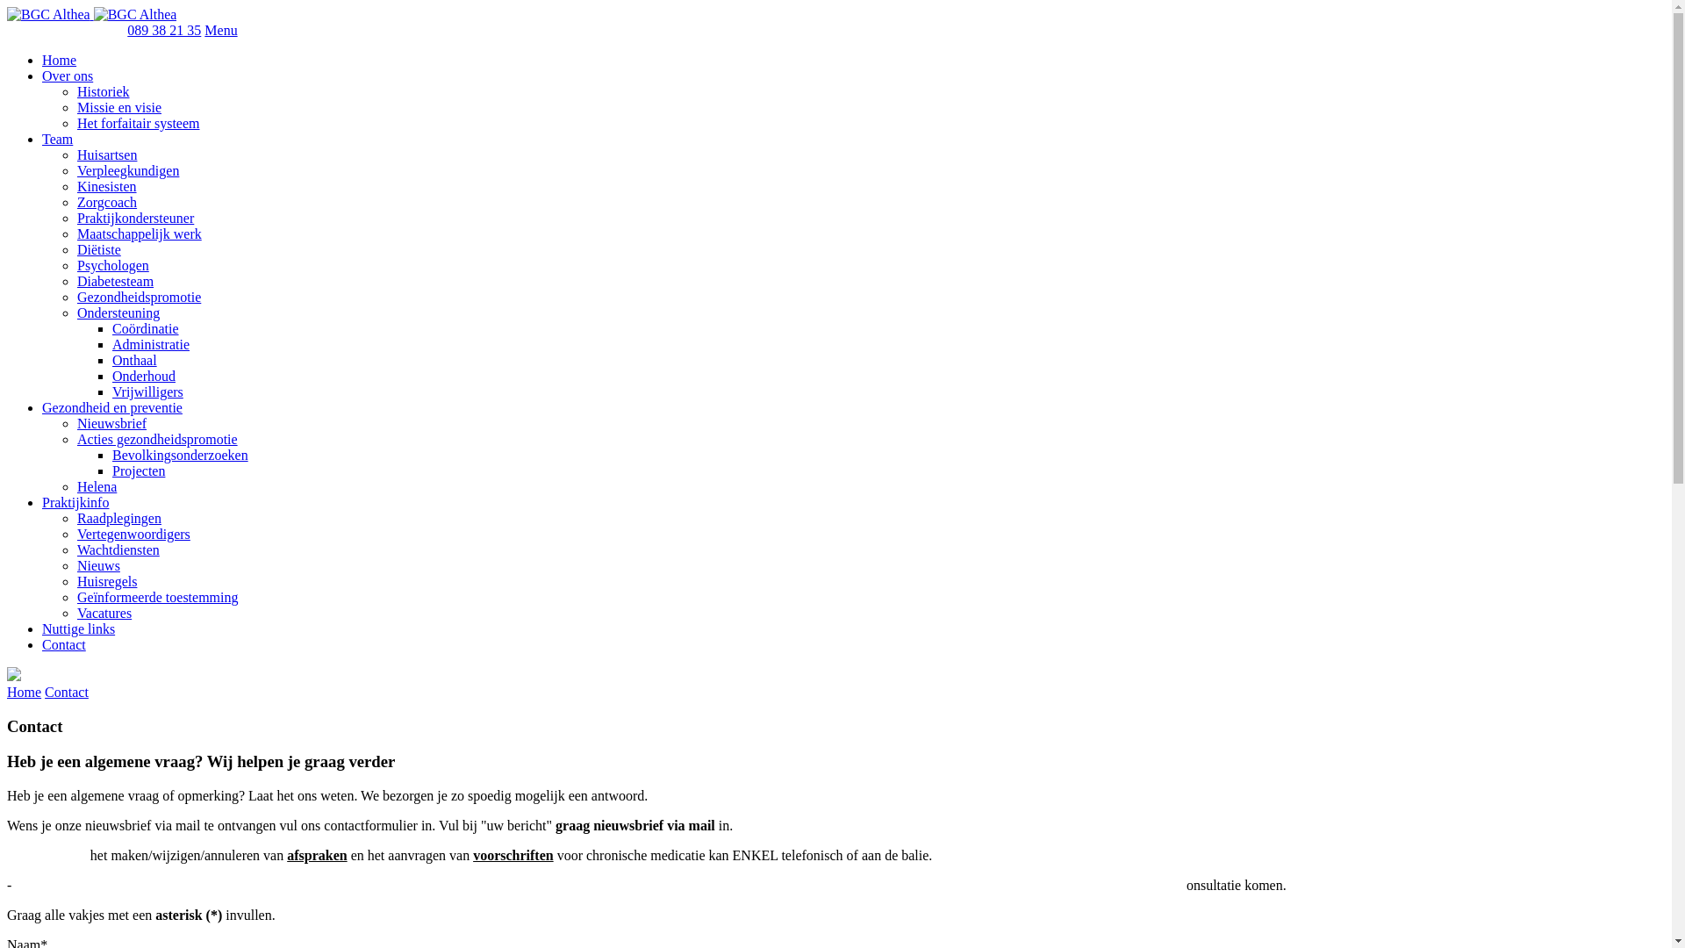 Image resolution: width=1685 pixels, height=948 pixels. What do you see at coordinates (128, 170) in the screenshot?
I see `Verpleegkundigen` at bounding box center [128, 170].